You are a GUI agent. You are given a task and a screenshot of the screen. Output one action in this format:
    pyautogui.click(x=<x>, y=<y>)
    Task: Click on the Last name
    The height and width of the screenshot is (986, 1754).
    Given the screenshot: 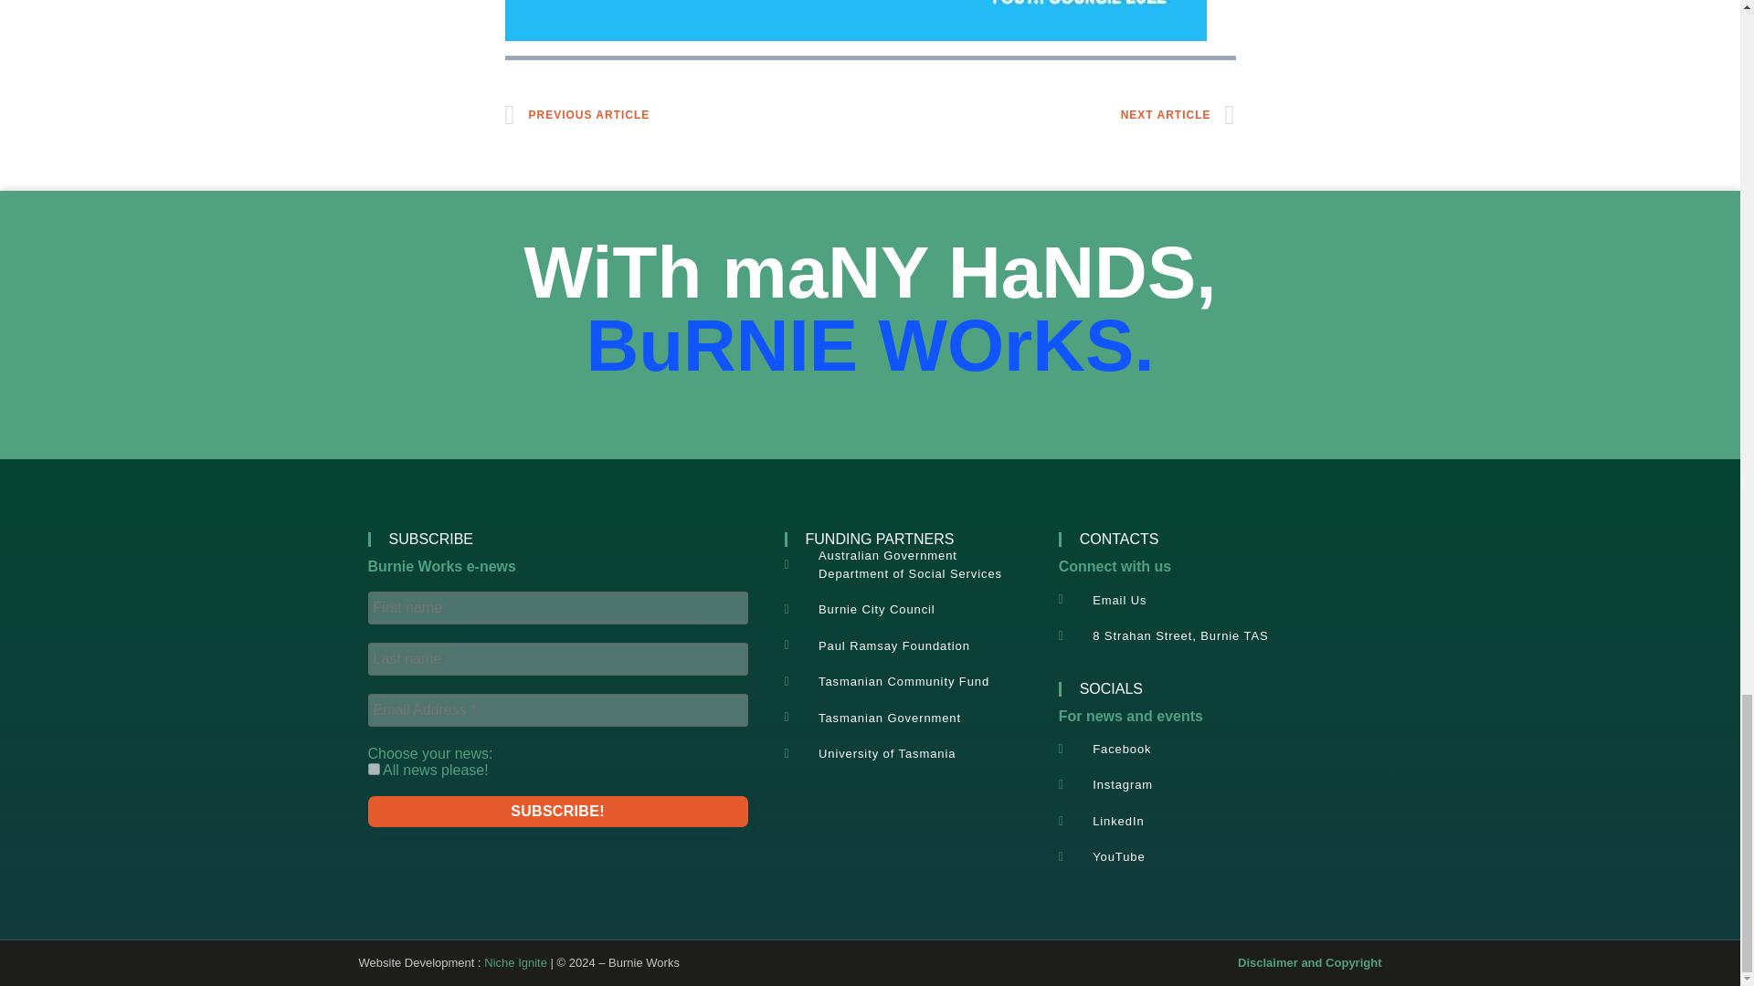 What is the action you would take?
    pyautogui.click(x=556, y=659)
    